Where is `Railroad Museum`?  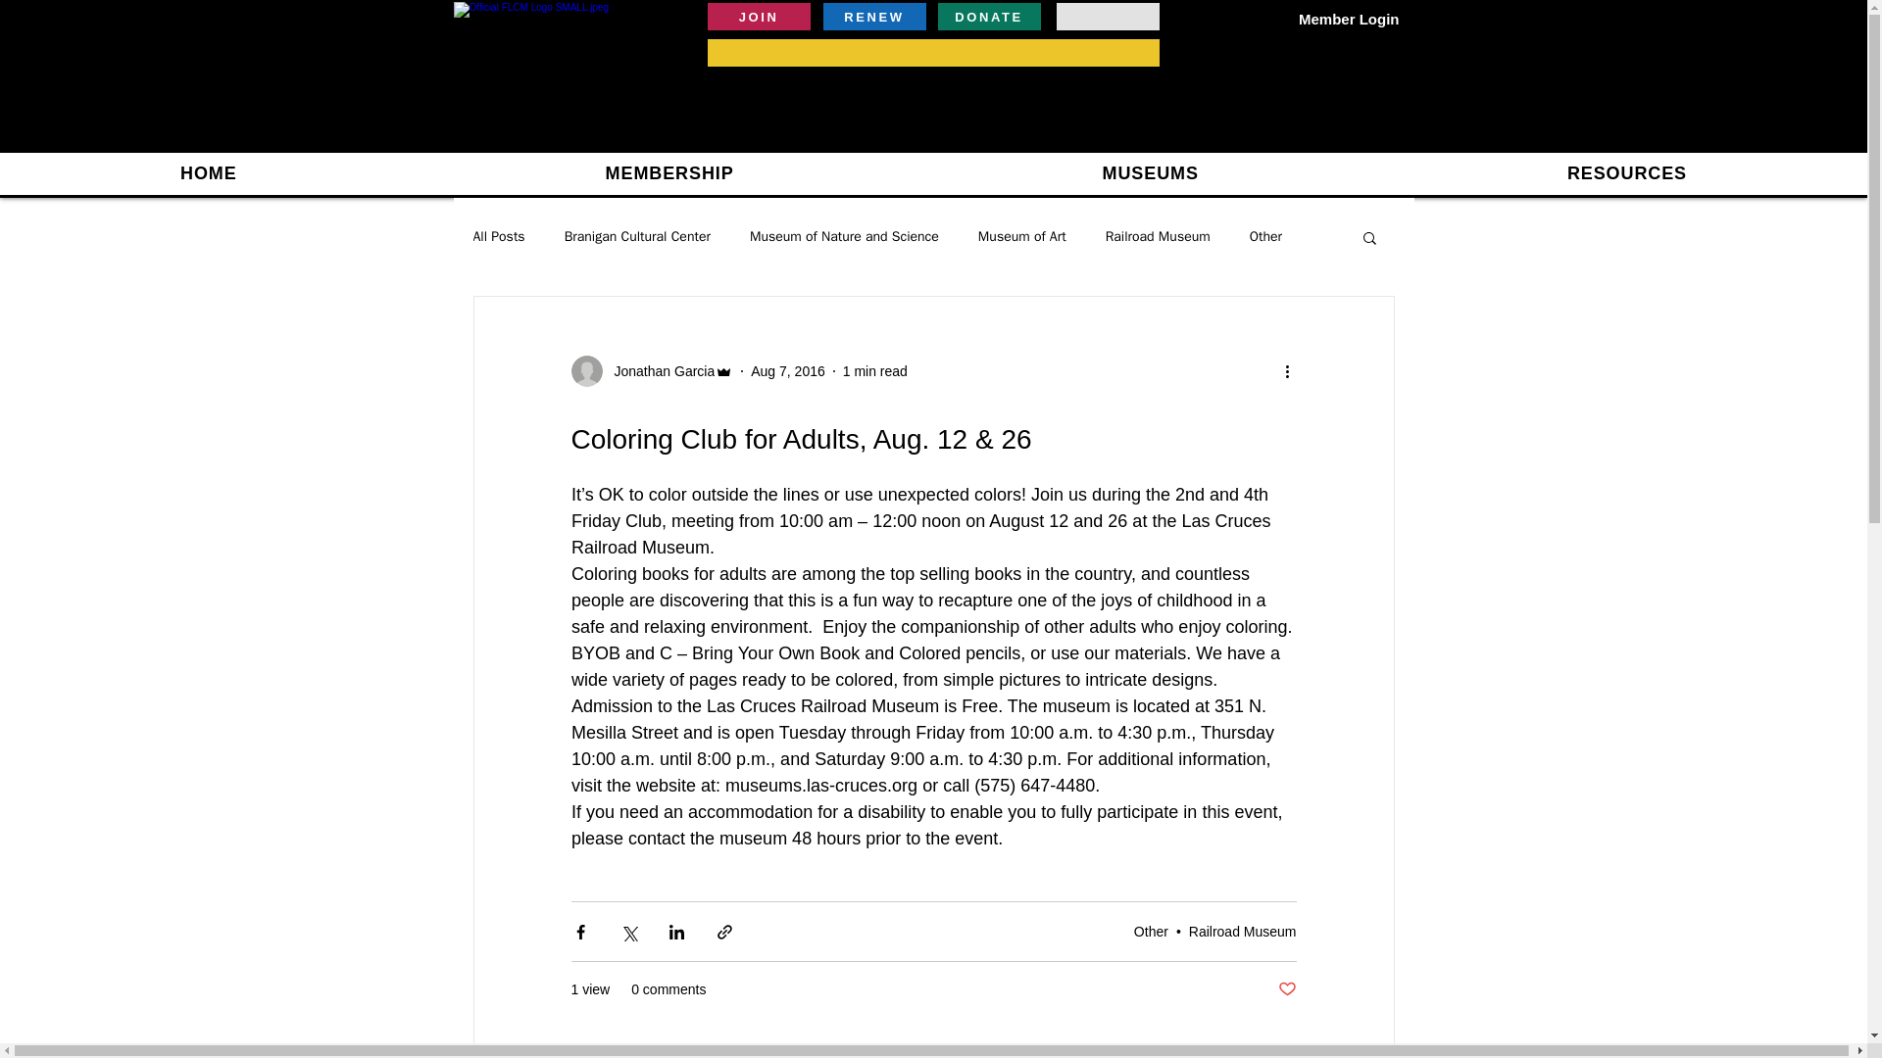
Railroad Museum is located at coordinates (1158, 237).